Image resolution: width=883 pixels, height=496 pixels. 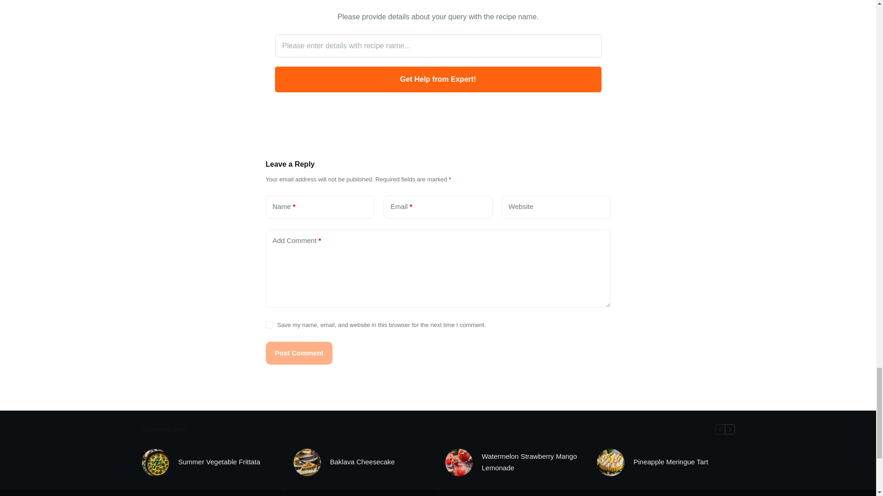 What do you see at coordinates (533, 462) in the screenshot?
I see `Watermelon Strawberry Mango Lemonade` at bounding box center [533, 462].